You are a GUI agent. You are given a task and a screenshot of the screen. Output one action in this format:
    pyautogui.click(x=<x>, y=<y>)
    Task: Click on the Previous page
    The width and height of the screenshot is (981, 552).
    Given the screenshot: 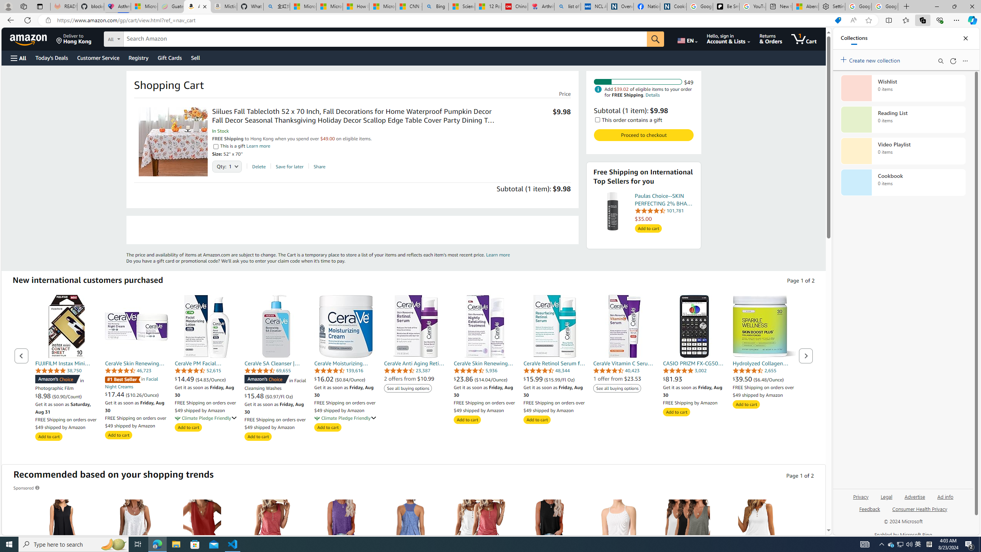 What is the action you would take?
    pyautogui.click(x=21, y=356)
    